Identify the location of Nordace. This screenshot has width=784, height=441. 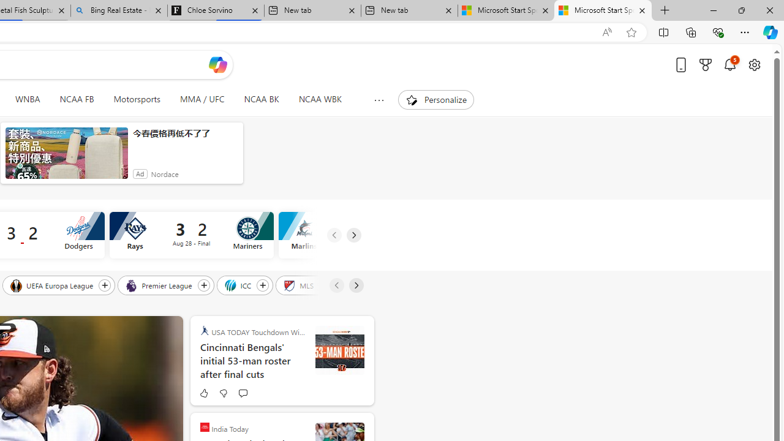
(164, 174).